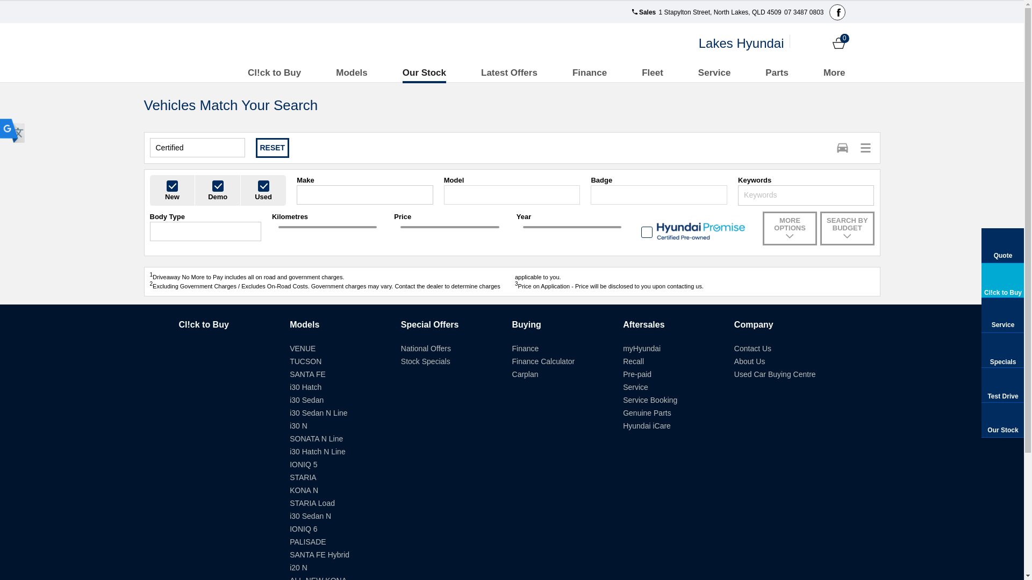  Describe the element at coordinates (715, 73) in the screenshot. I see `Service` at that location.